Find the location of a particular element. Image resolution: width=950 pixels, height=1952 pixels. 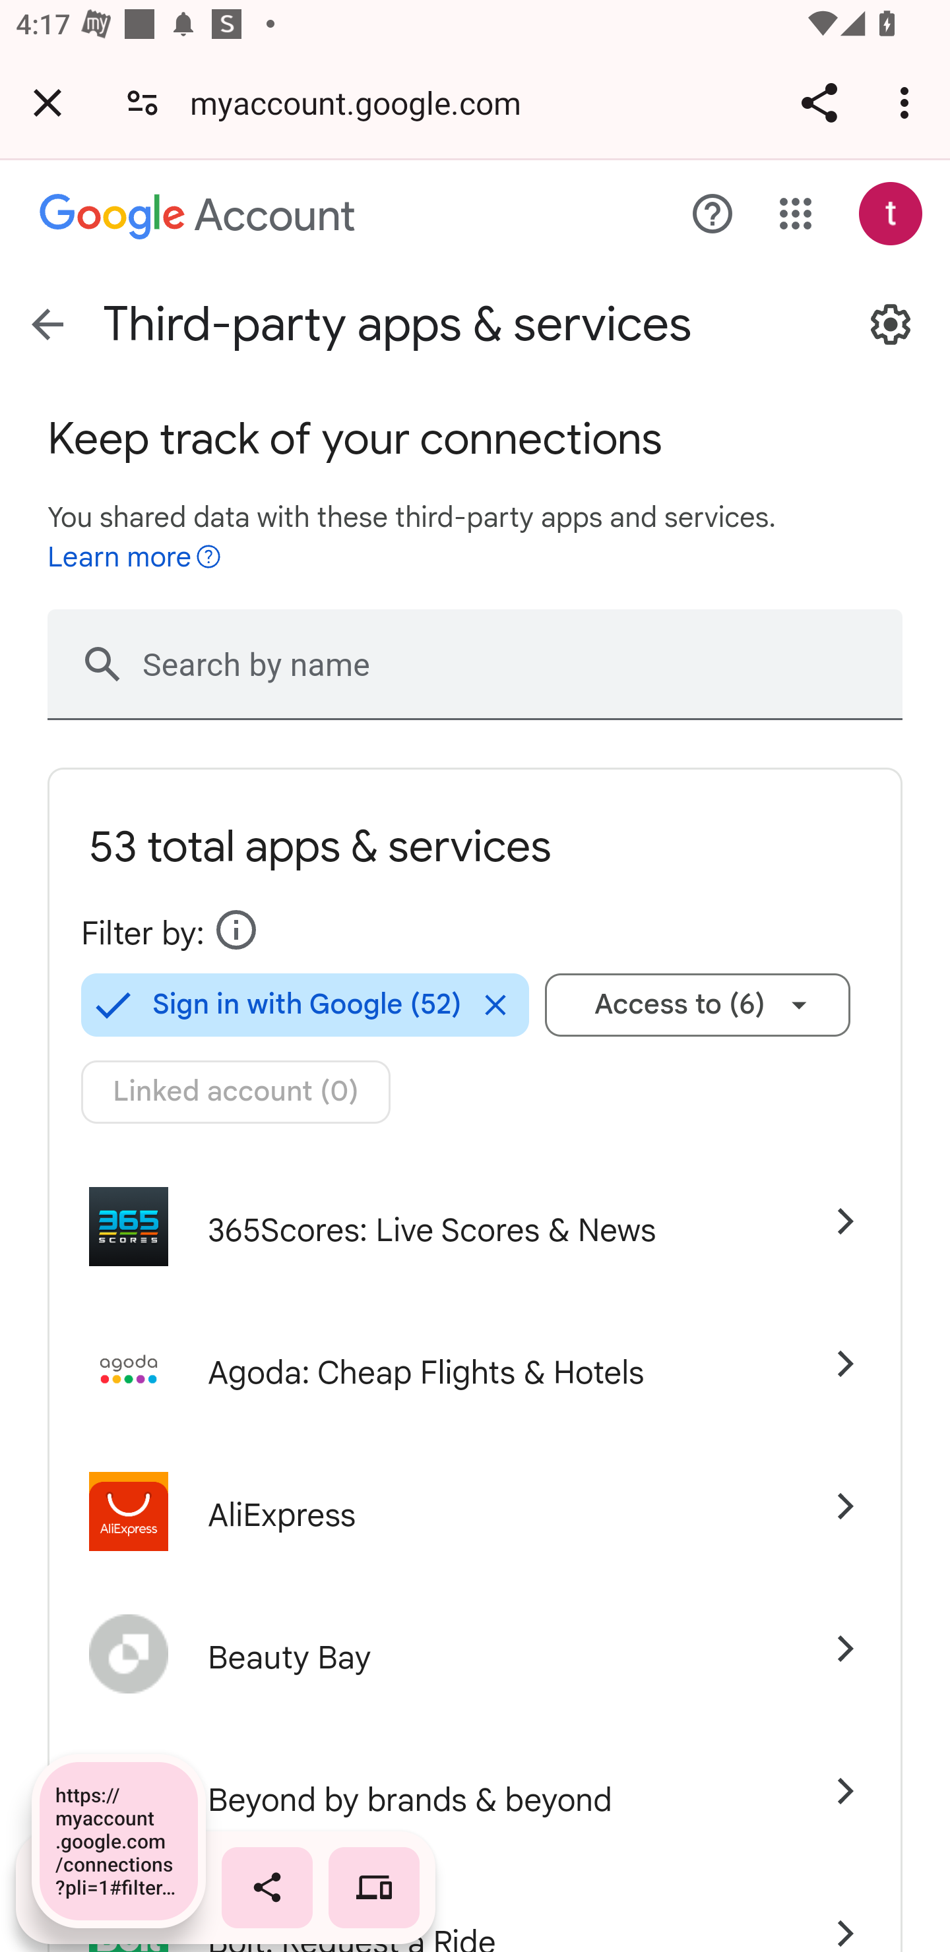

Help is located at coordinates (712, 214).